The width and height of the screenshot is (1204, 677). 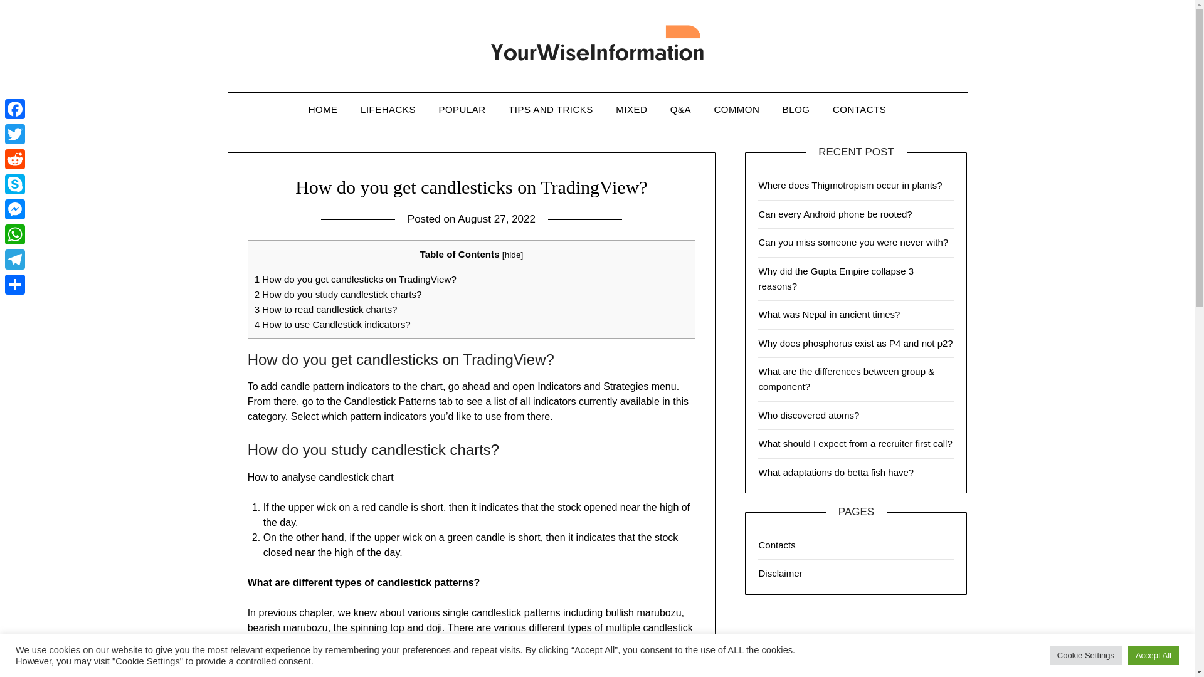 I want to click on CONTACTS, so click(x=859, y=109).